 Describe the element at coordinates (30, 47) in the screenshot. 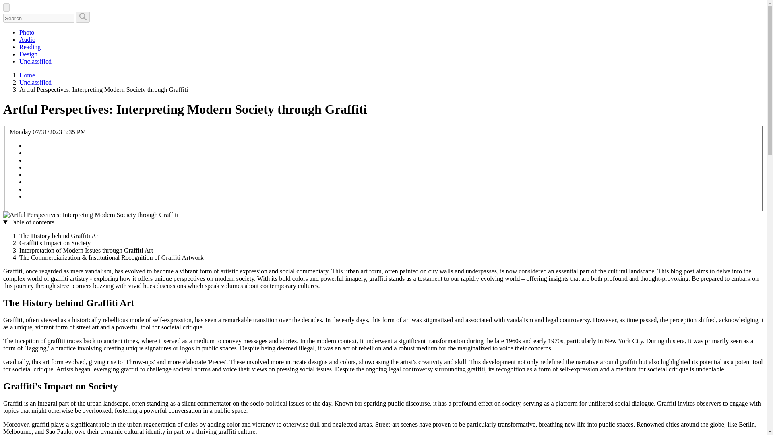

I see `Reading` at that location.